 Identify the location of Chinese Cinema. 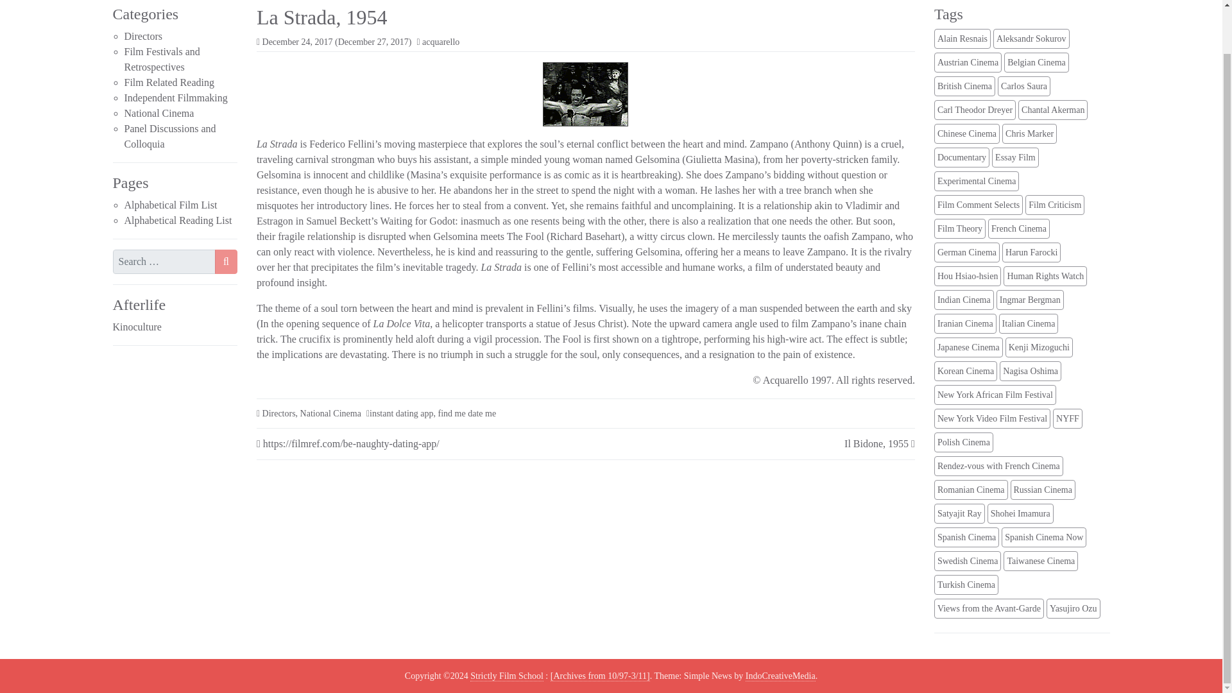
(966, 133).